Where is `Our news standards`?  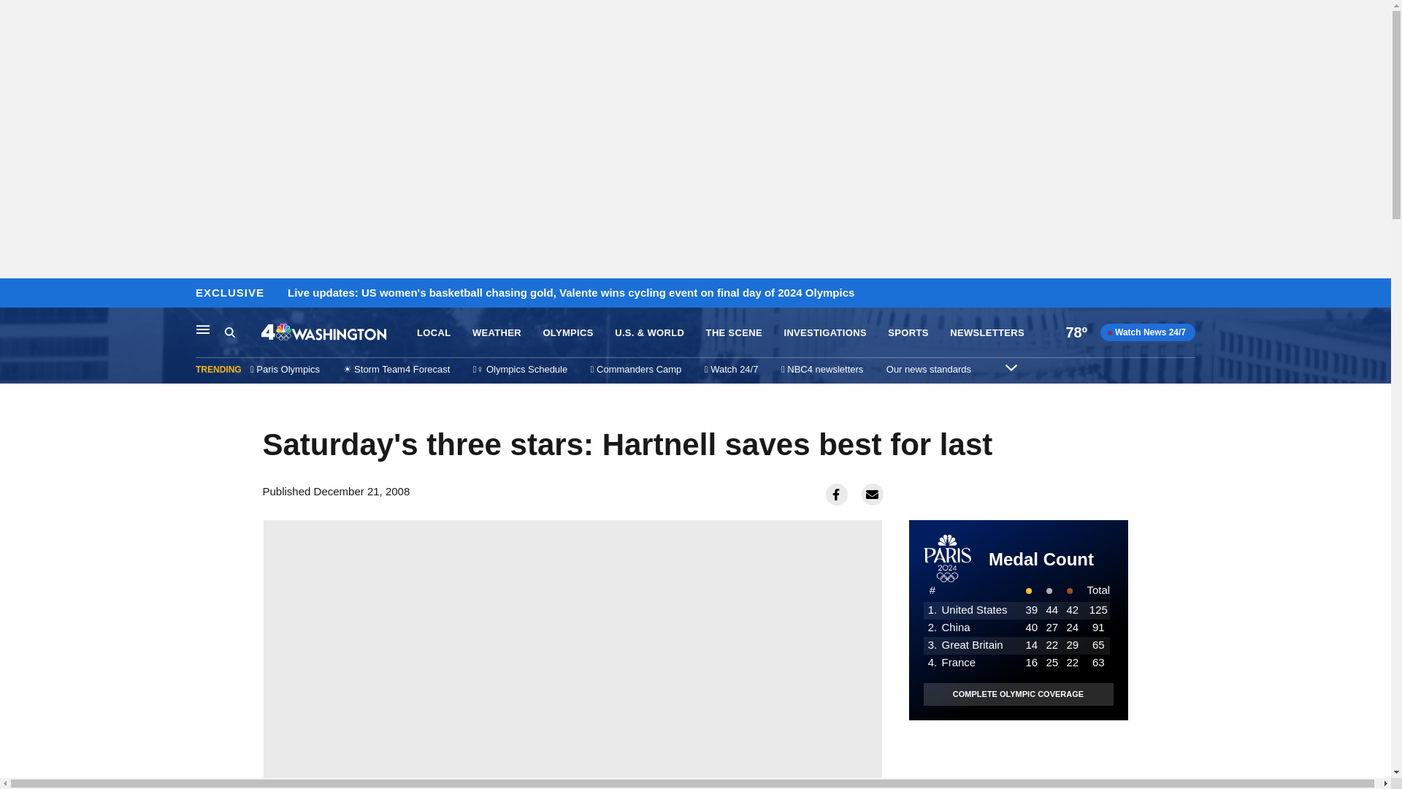 Our news standards is located at coordinates (929, 369).